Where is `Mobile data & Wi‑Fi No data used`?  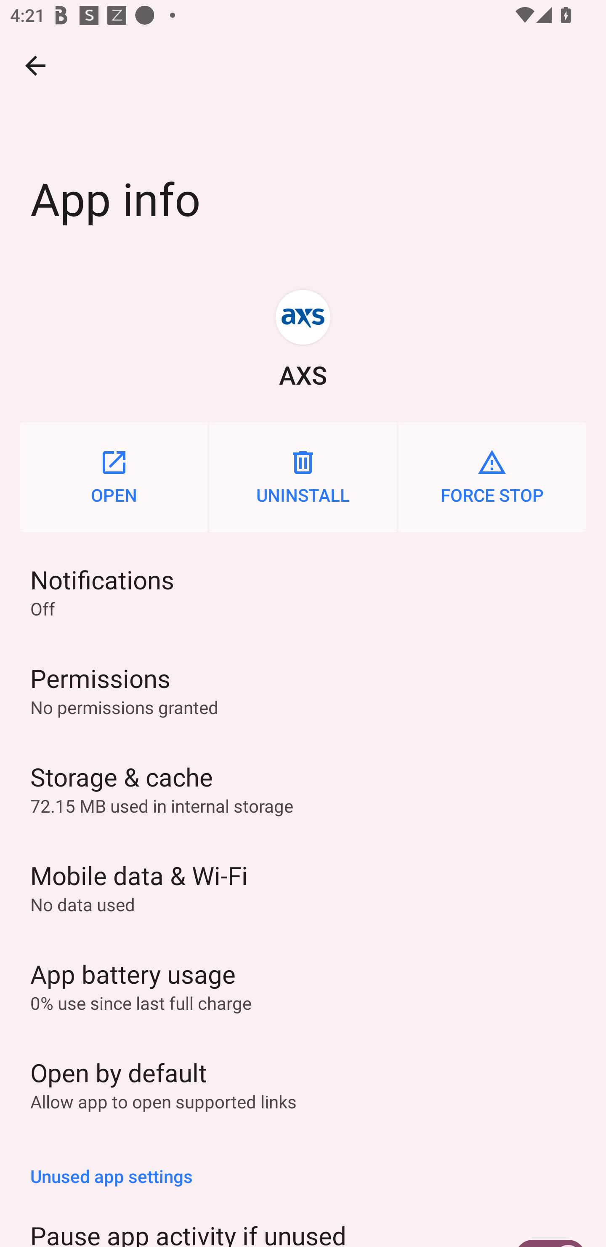
Mobile data & Wi‑Fi No data used is located at coordinates (303, 887).